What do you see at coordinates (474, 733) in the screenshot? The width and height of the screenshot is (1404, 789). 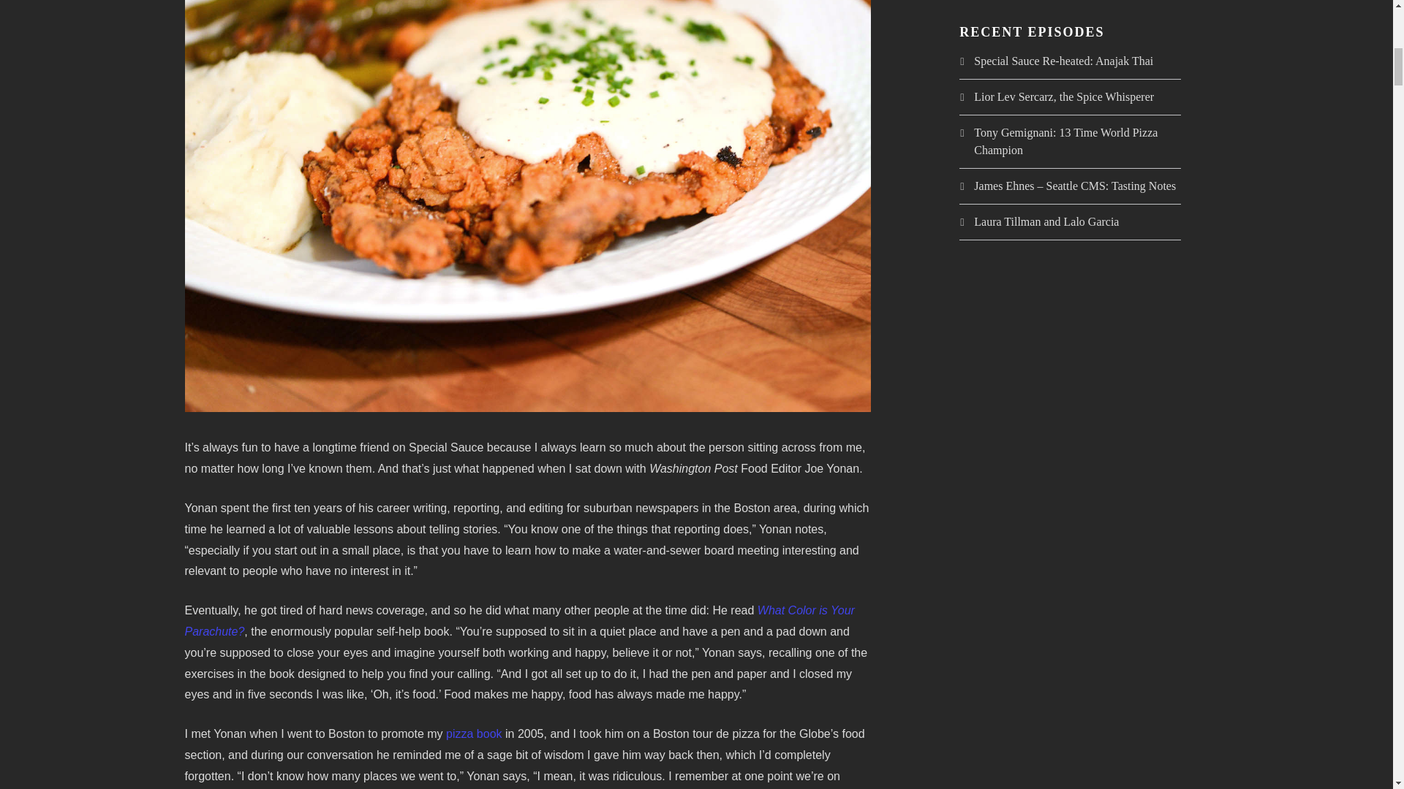 I see `pizza book` at bounding box center [474, 733].